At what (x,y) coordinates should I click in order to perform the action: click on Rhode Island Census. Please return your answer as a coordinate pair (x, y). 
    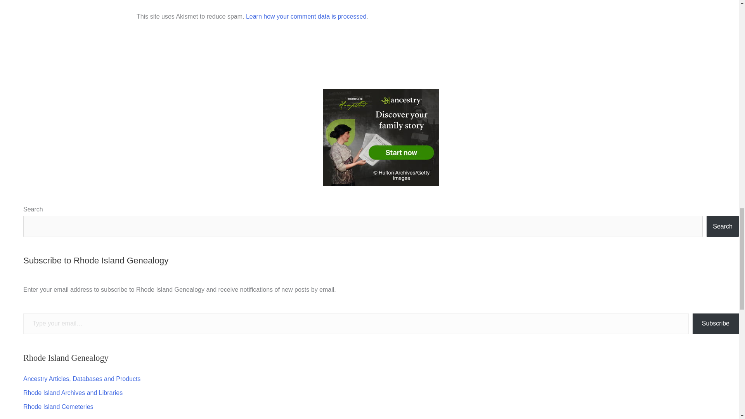
    Looking at the image, I should click on (53, 418).